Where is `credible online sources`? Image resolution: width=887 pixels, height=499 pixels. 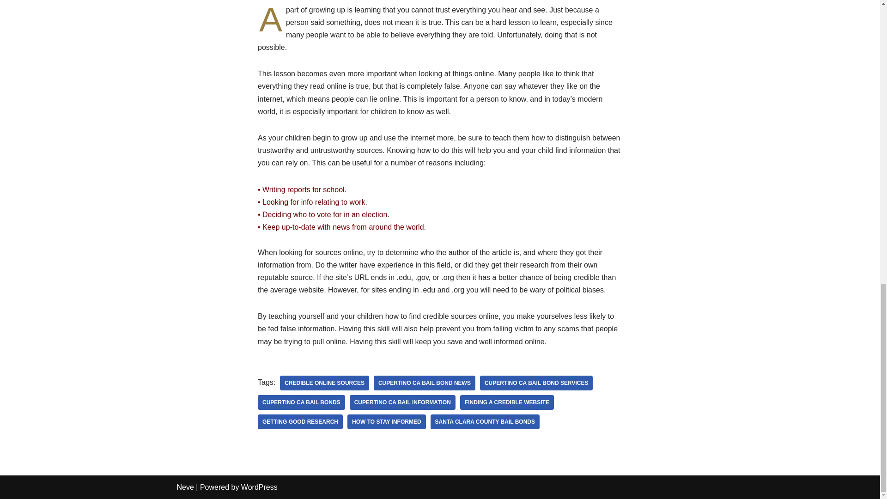
credible online sources is located at coordinates (324, 383).